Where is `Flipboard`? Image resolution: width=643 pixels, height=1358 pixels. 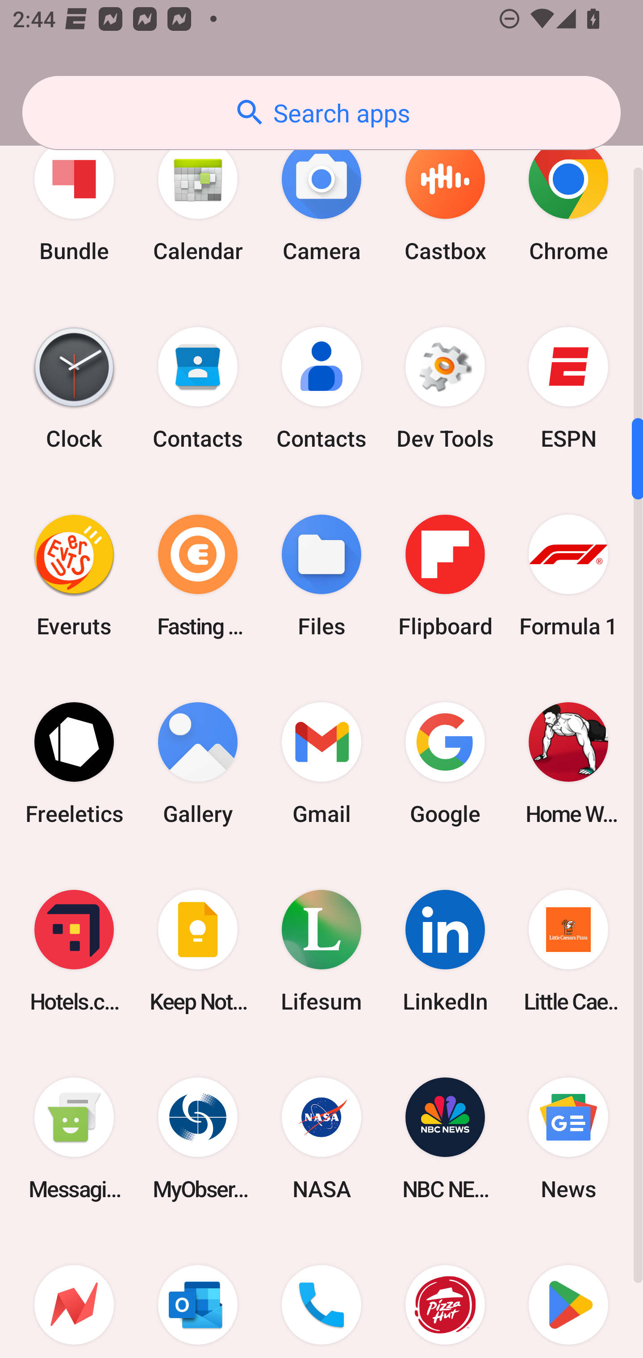 Flipboard is located at coordinates (445, 575).